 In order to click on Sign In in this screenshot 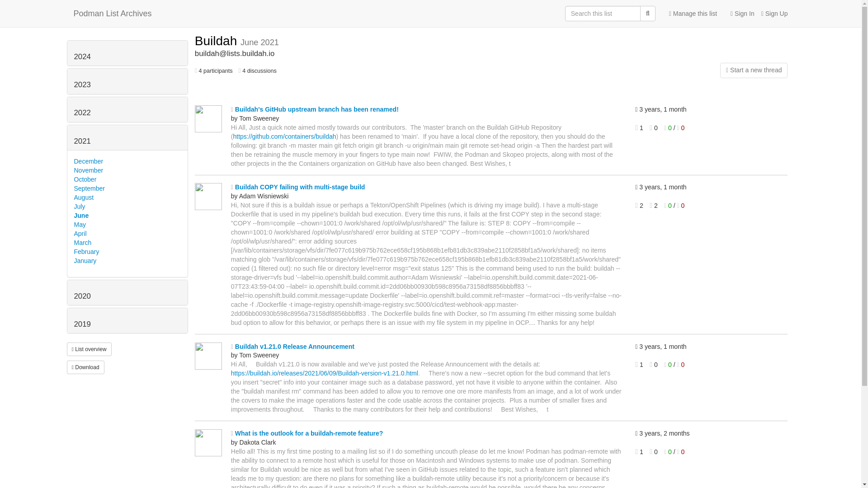, I will do `click(739, 14)`.